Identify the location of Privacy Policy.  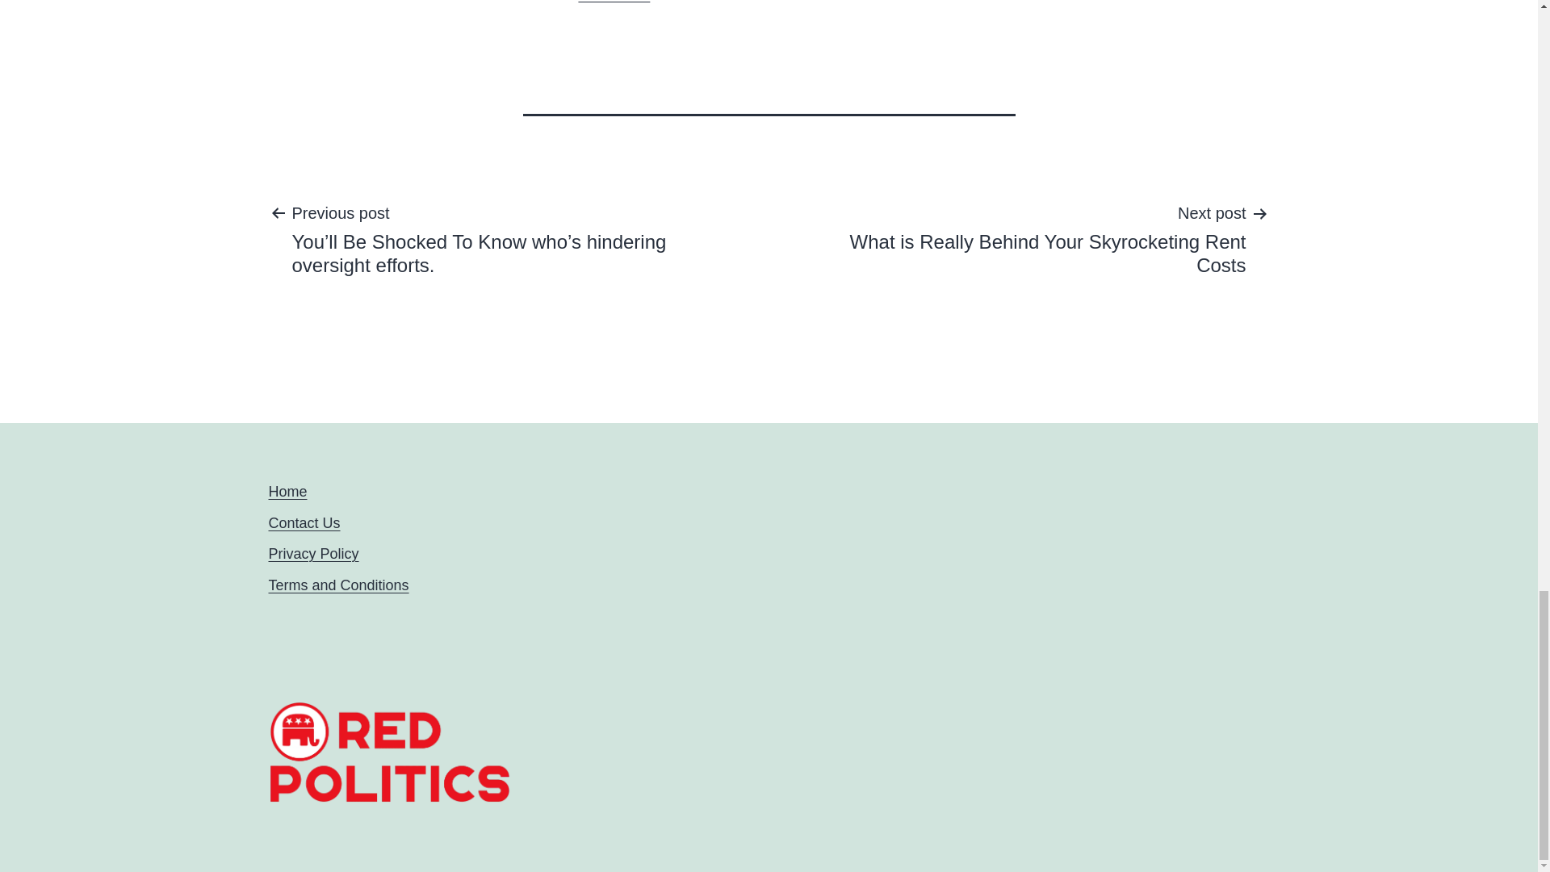
(304, 523).